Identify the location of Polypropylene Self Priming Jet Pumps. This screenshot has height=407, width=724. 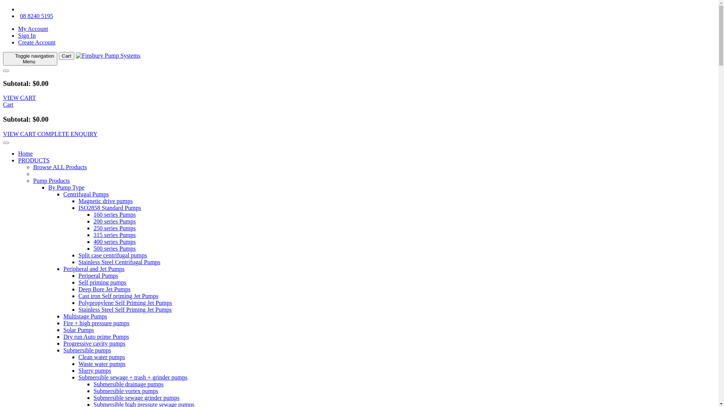
(125, 303).